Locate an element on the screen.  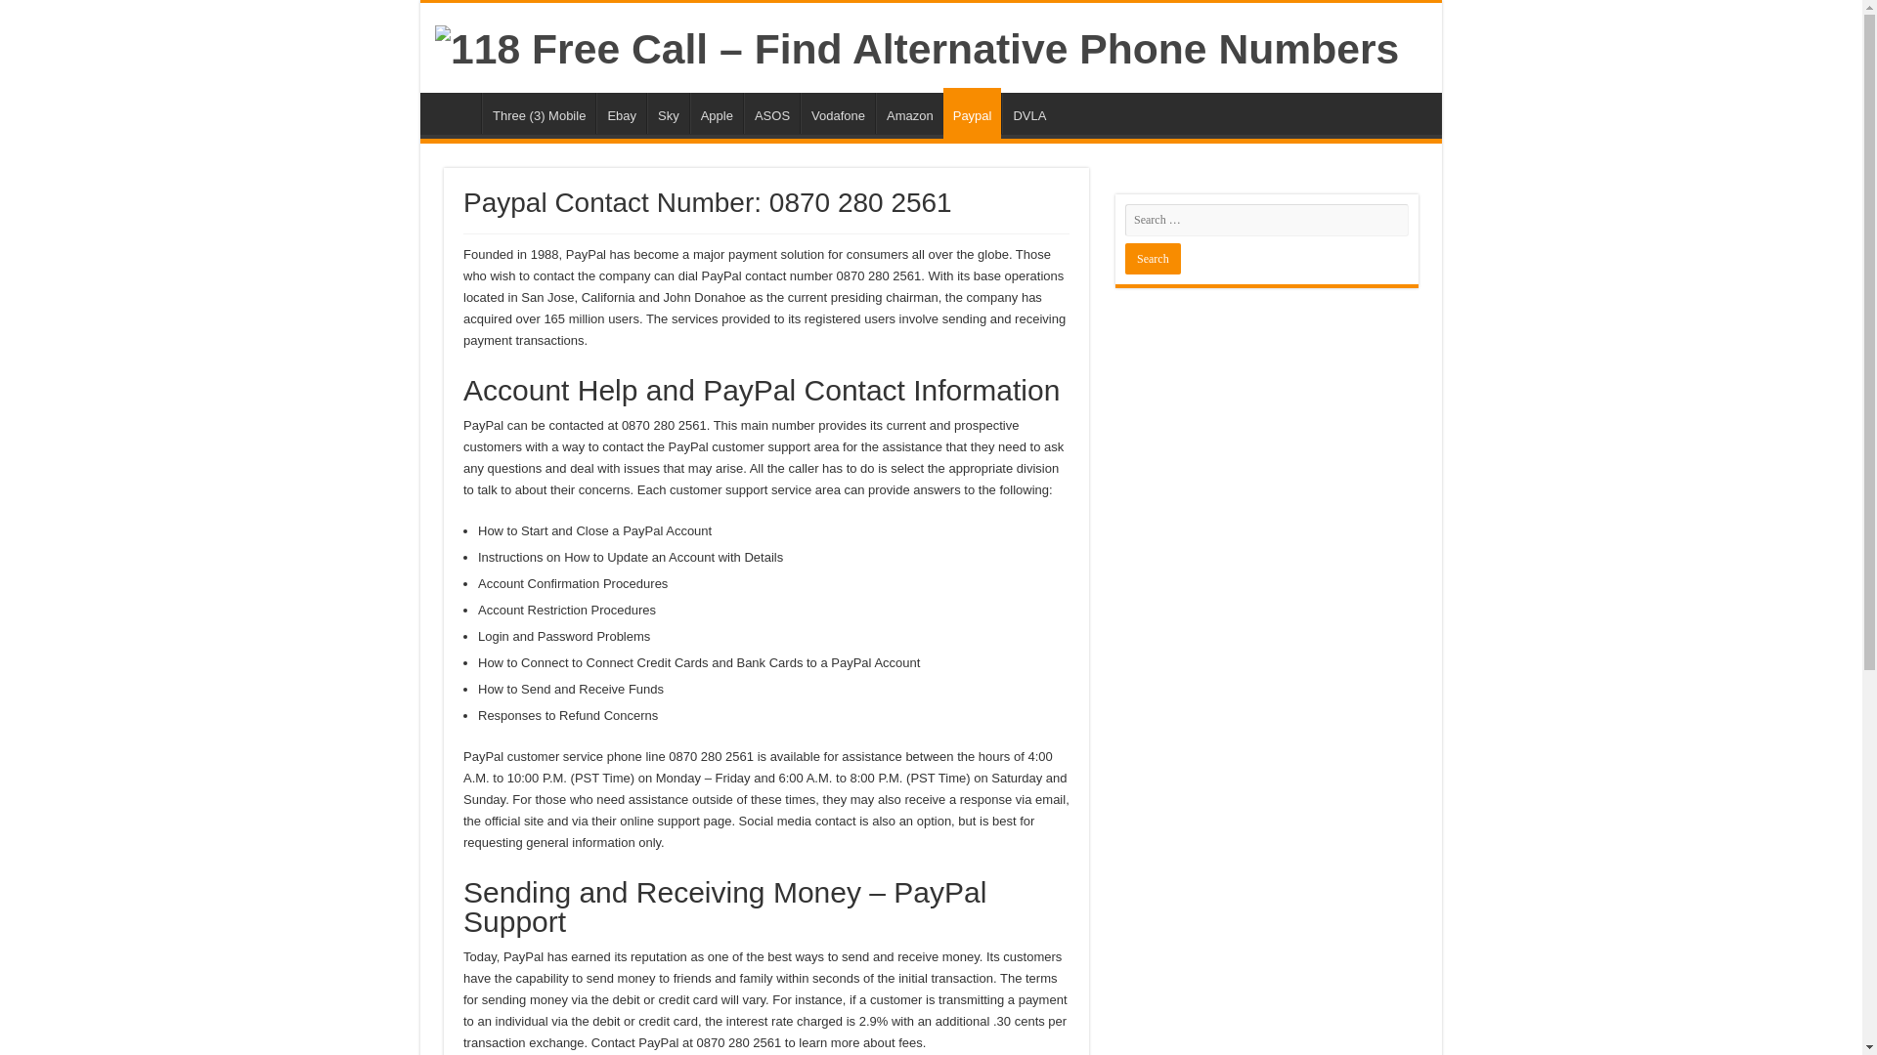
DVLA is located at coordinates (1028, 113).